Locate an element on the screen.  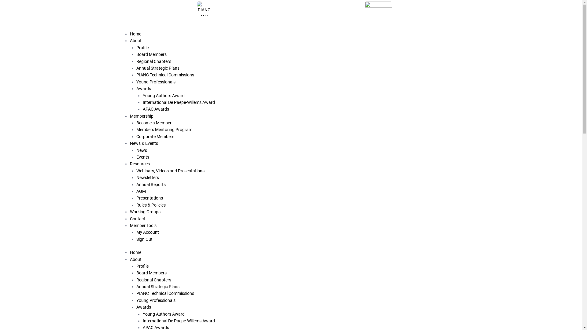
Awards is located at coordinates (144, 307).